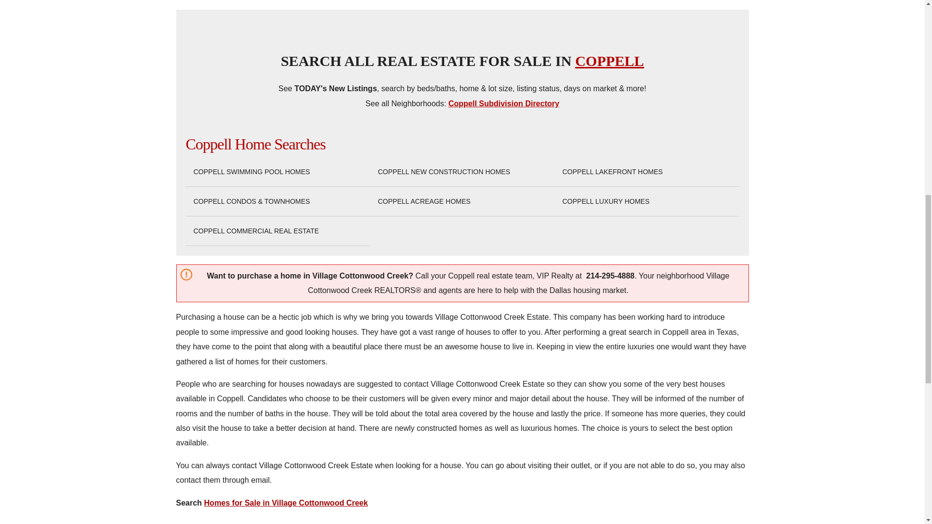  Describe the element at coordinates (251, 201) in the screenshot. I see `Coppell Condos Townhomes` at that location.